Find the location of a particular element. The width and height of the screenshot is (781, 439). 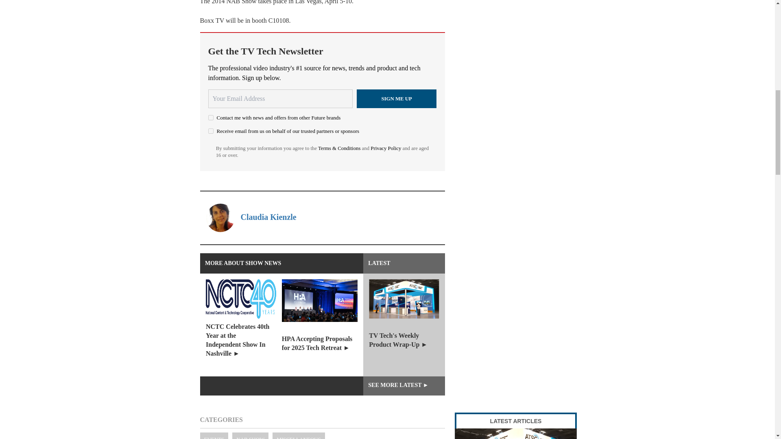

Claudia Kienzle is located at coordinates (268, 217).